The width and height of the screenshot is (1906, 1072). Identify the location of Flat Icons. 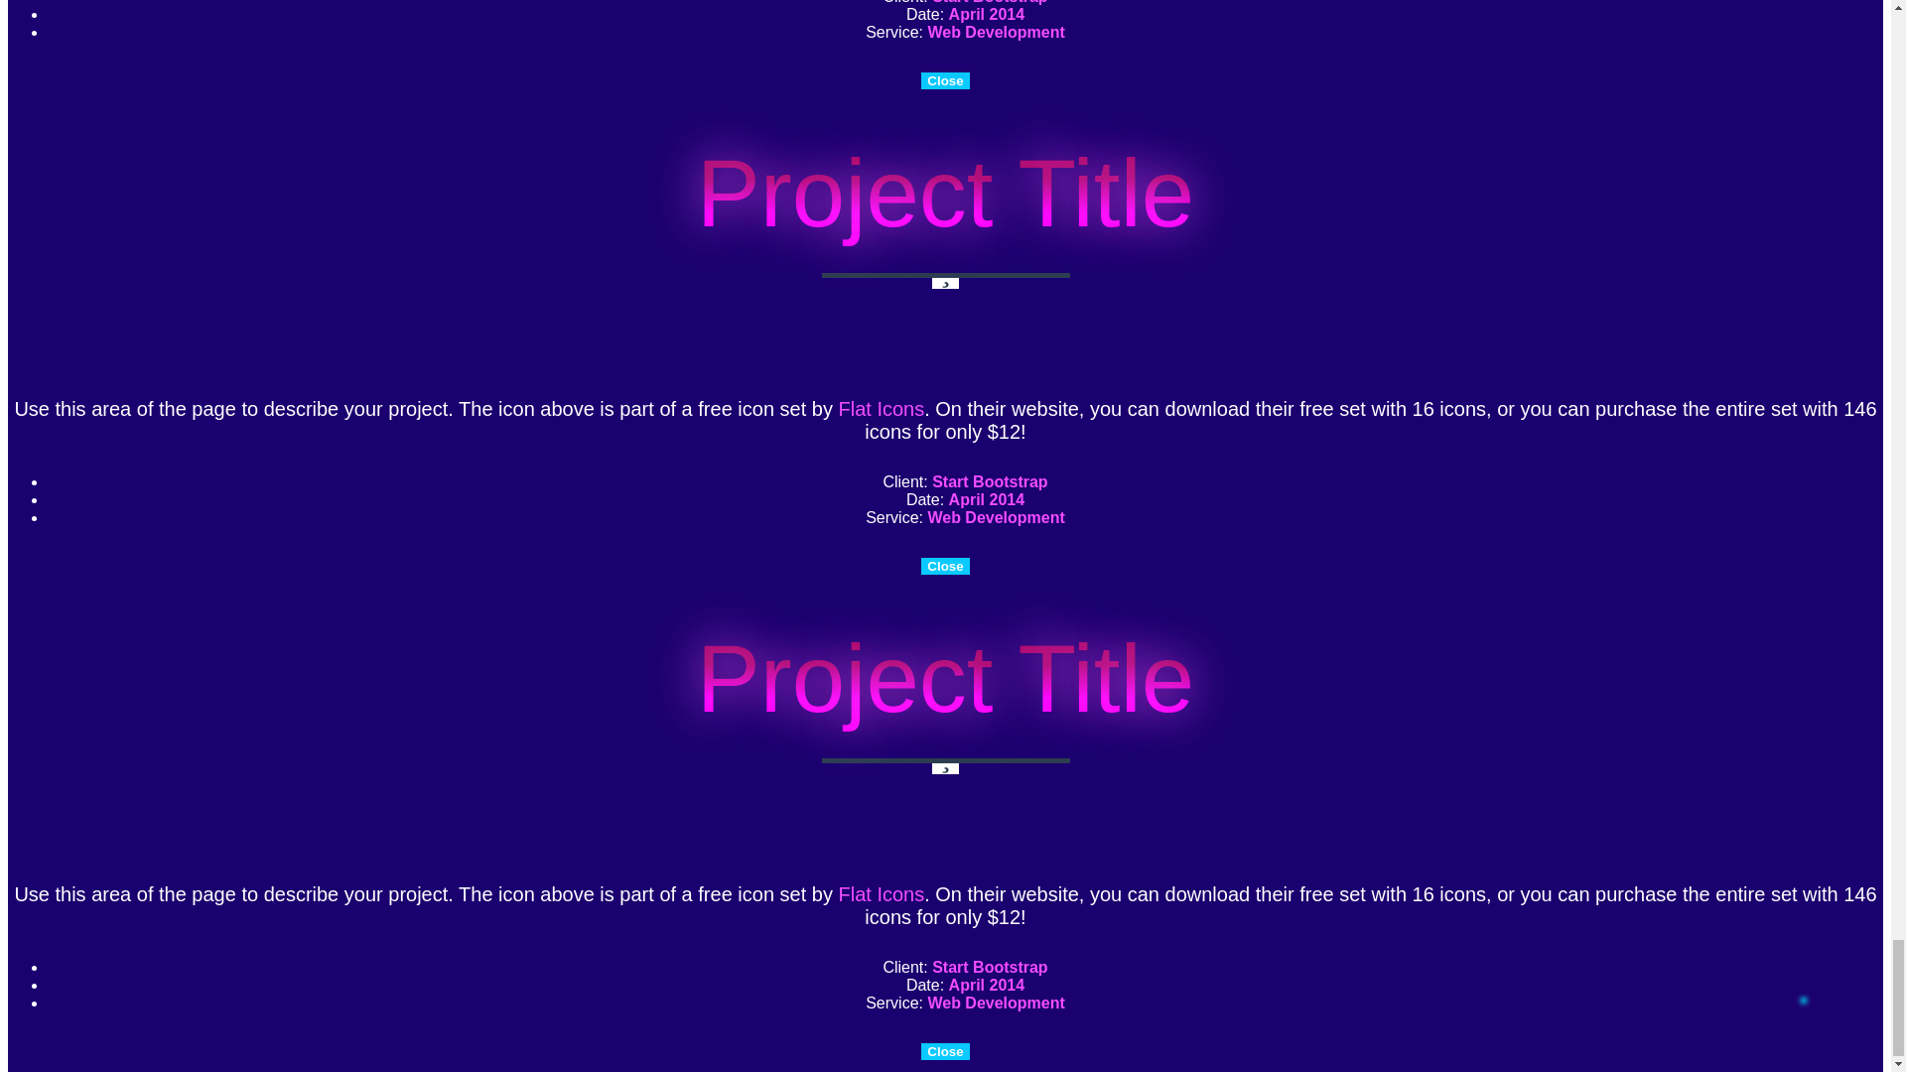
(882, 409).